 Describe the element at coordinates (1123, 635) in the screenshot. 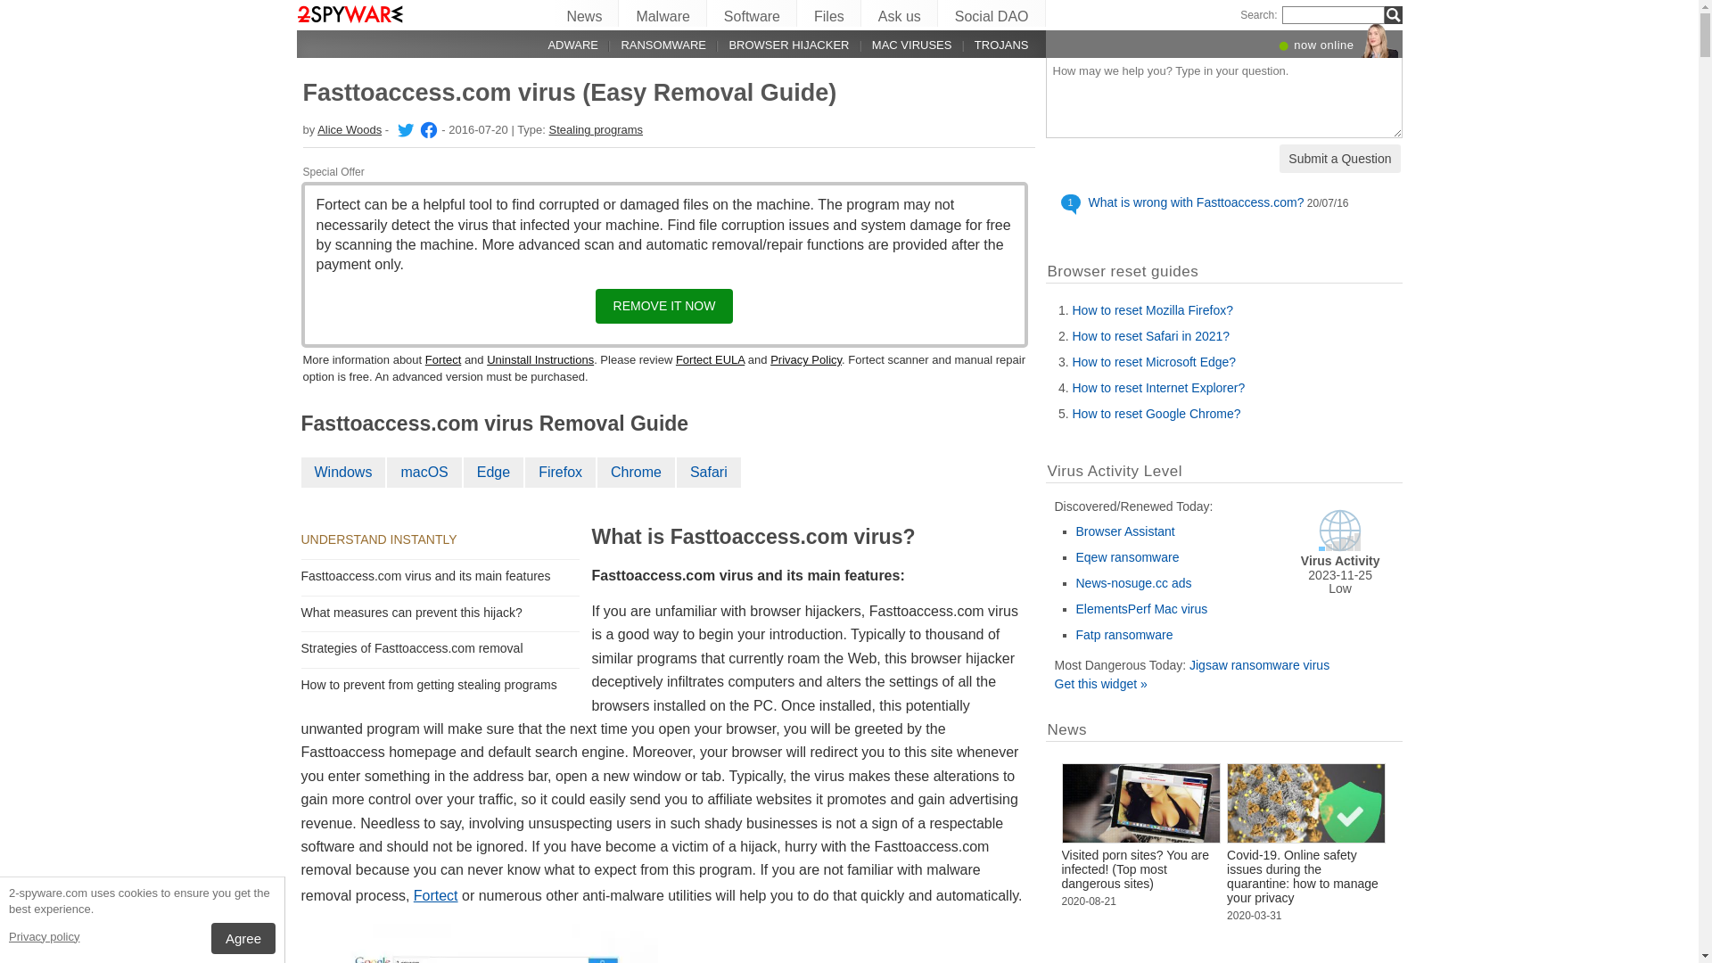

I see `Fatp ransomware` at that location.